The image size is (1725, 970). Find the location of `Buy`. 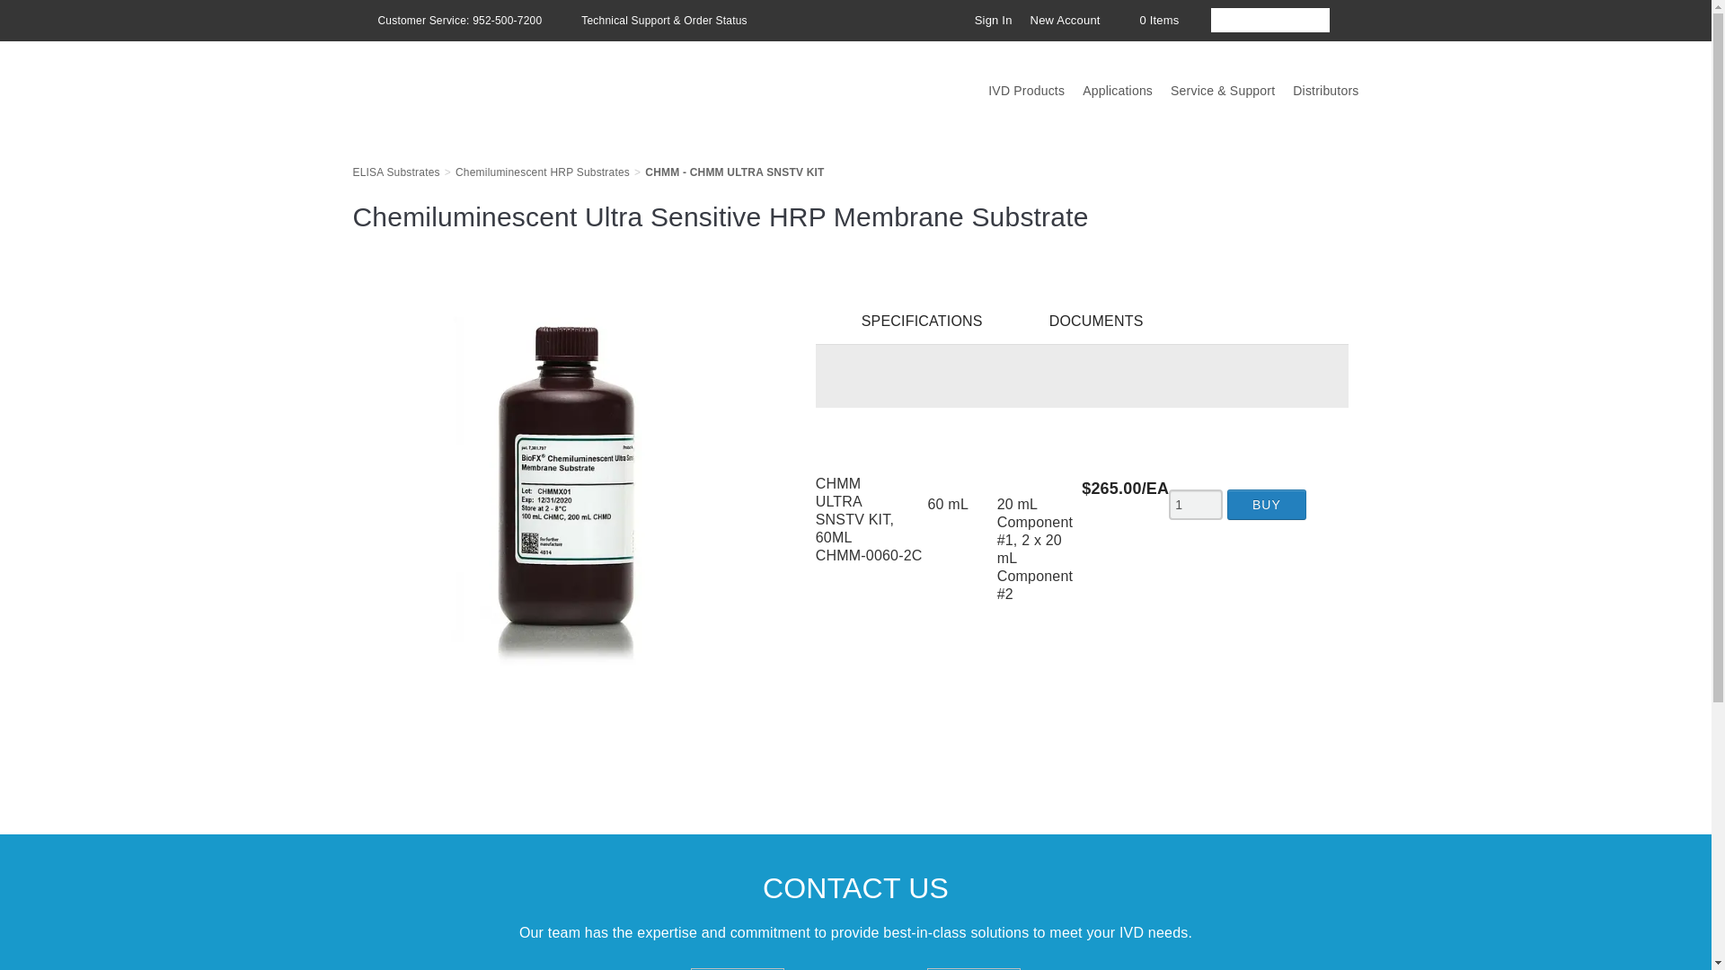

Buy is located at coordinates (1266, 505).